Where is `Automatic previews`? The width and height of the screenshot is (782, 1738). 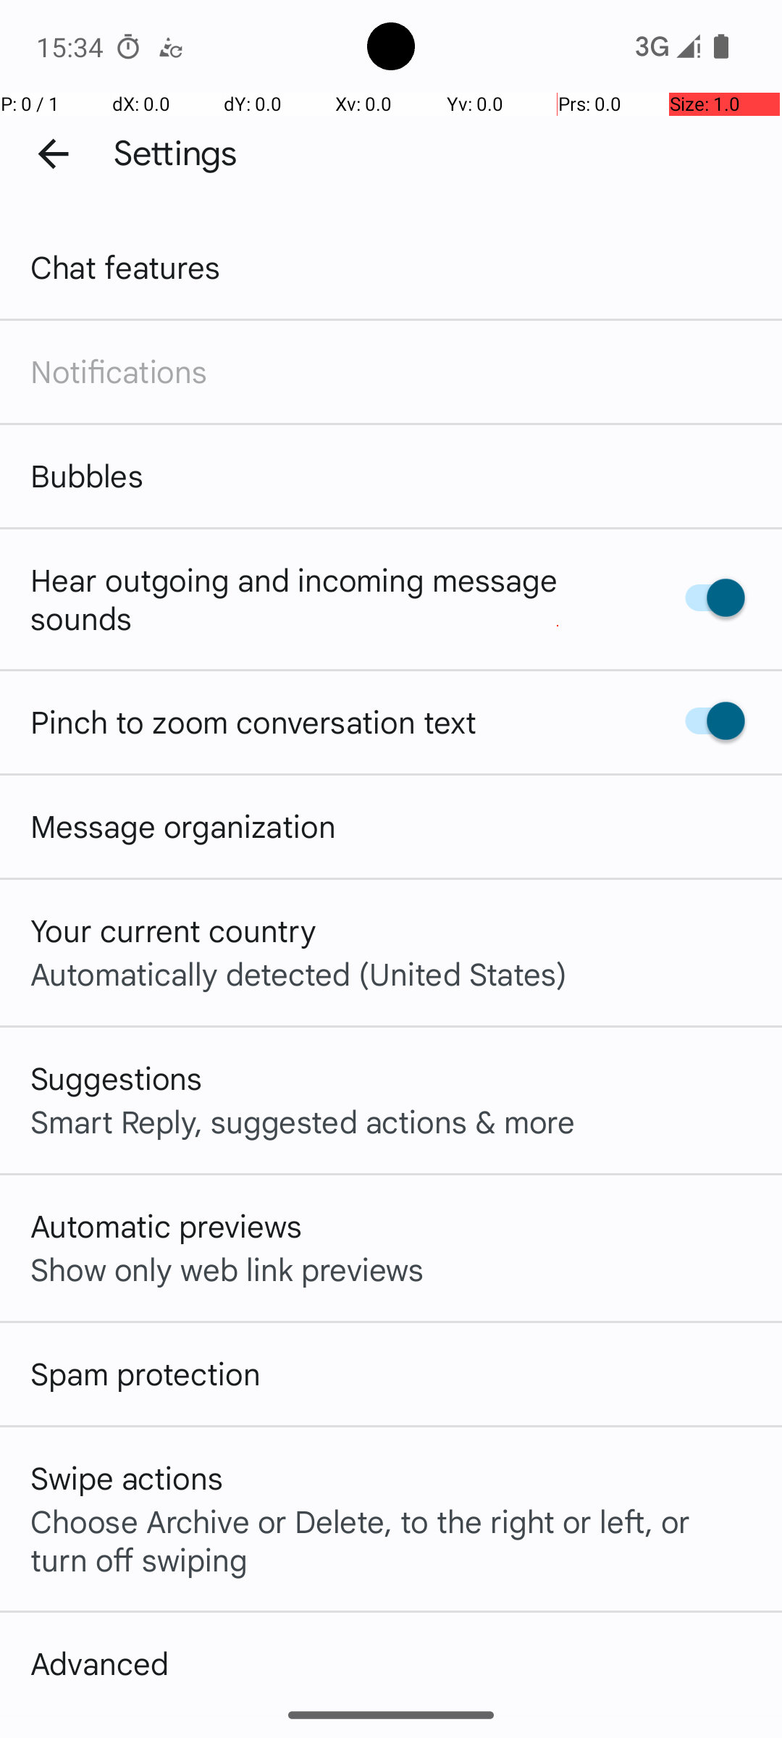 Automatic previews is located at coordinates (167, 1225).